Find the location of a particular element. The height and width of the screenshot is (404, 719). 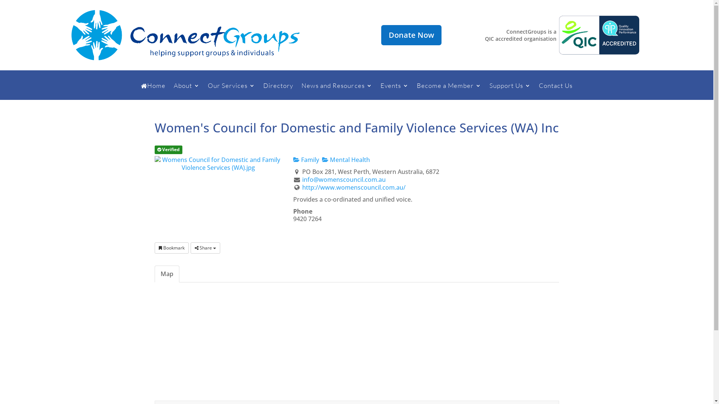

Bookmark is located at coordinates (172, 248).